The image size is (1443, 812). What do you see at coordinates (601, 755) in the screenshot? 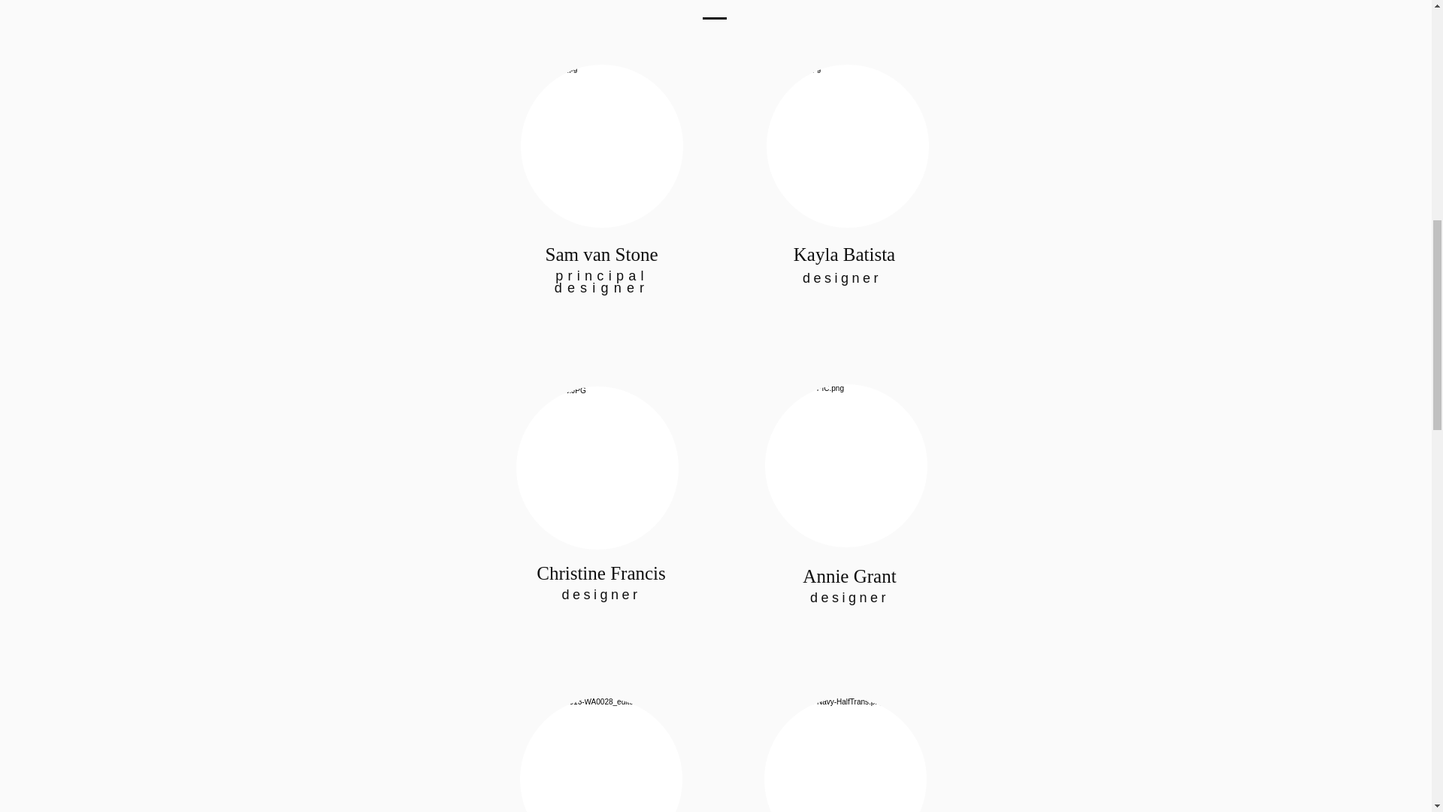
I see `Ashley the Financial Officer` at bounding box center [601, 755].